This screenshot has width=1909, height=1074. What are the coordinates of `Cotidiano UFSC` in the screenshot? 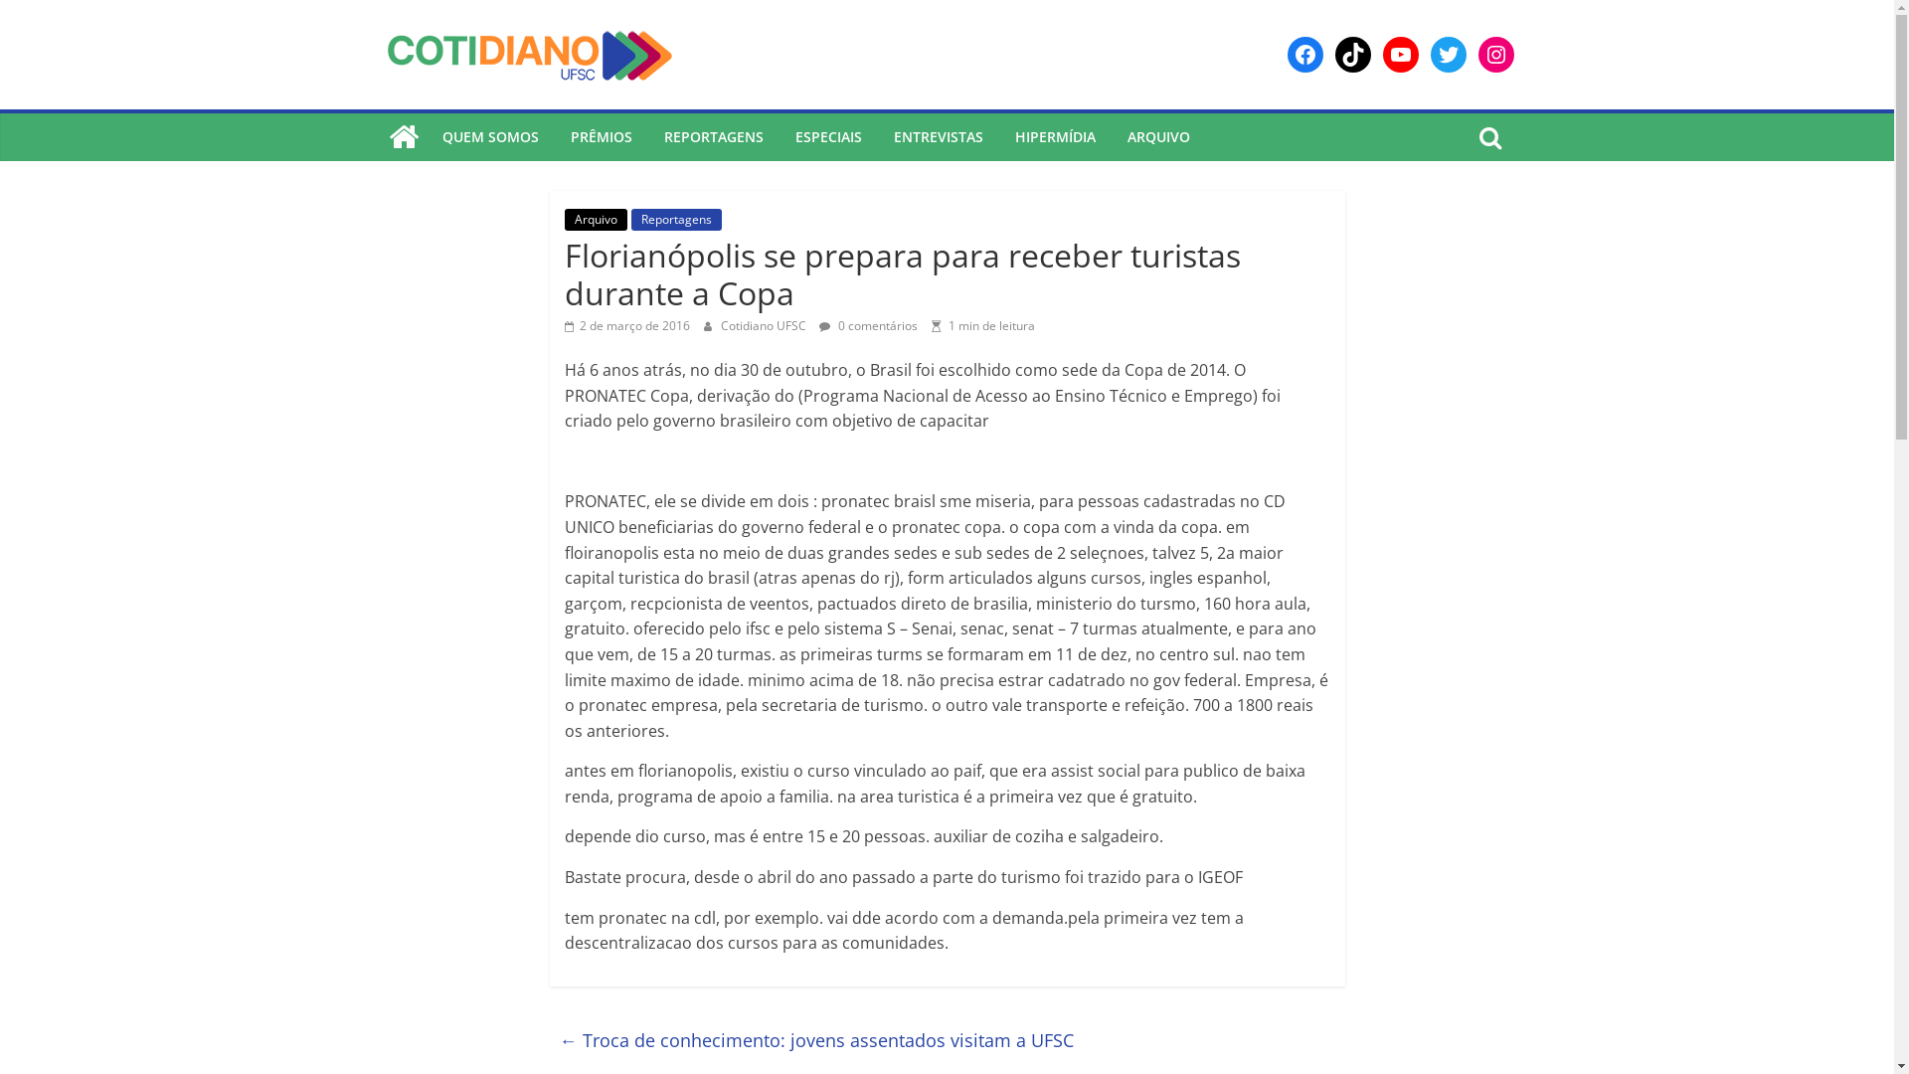 It's located at (764, 326).